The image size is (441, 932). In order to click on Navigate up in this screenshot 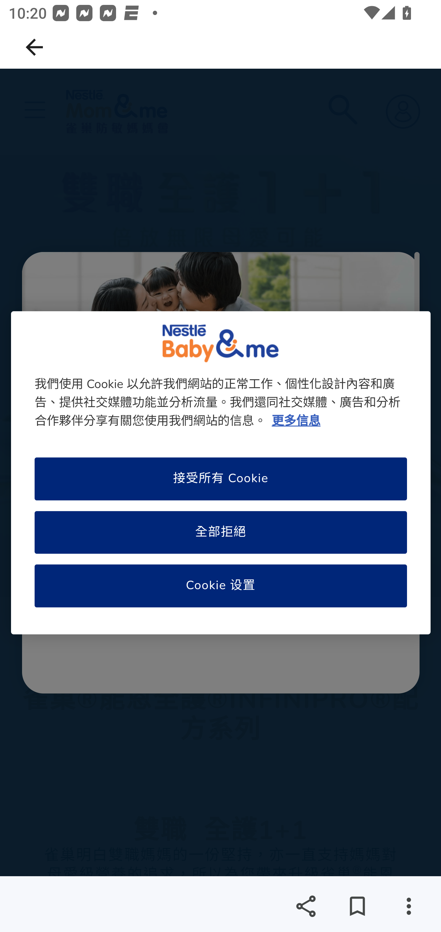, I will do `click(34, 47)`.